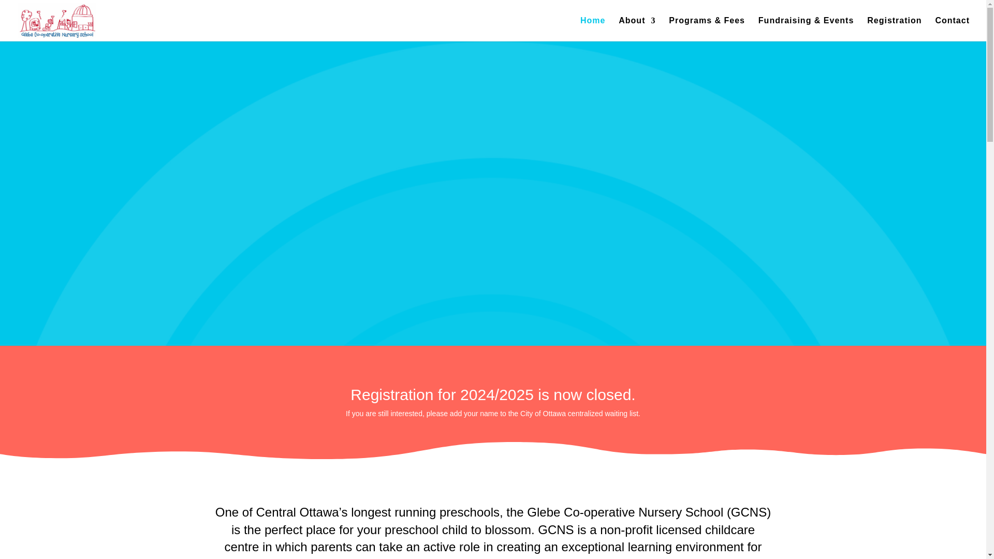 The height and width of the screenshot is (559, 994). What do you see at coordinates (953, 29) in the screenshot?
I see `Contact` at bounding box center [953, 29].